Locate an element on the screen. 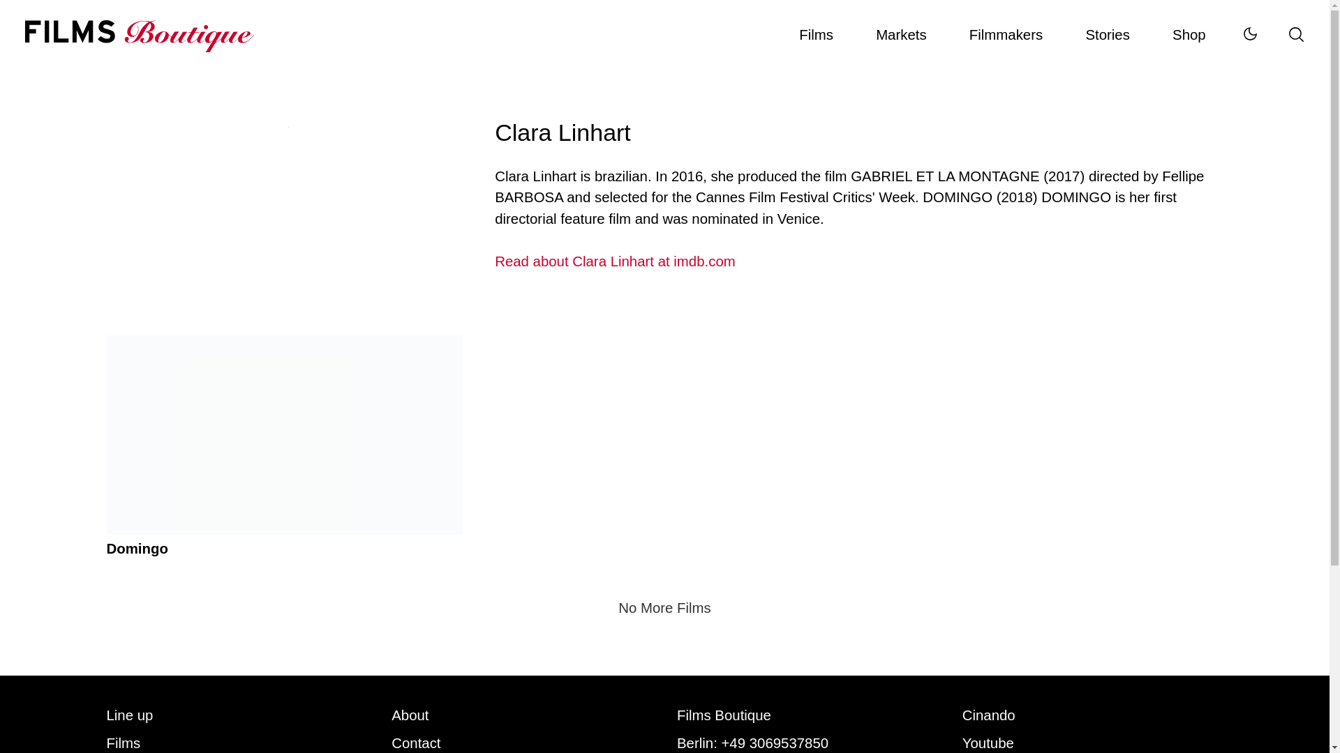  Contact is located at coordinates (416, 743).